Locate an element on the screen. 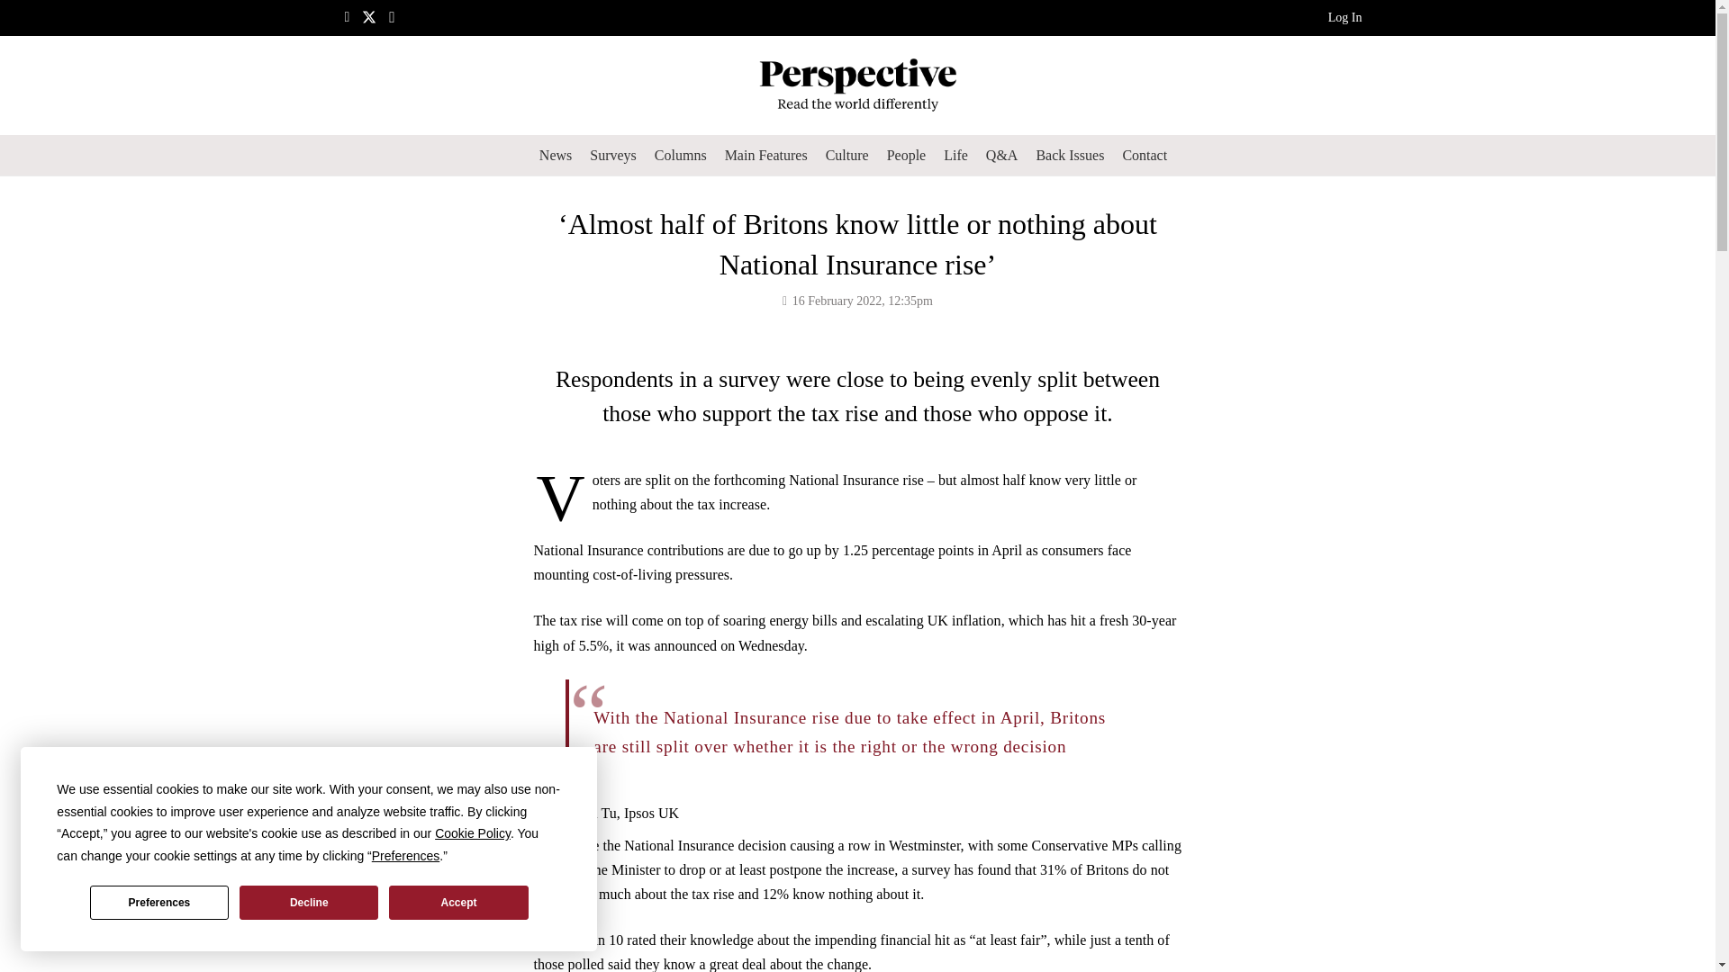  Twitter is located at coordinates (369, 17).